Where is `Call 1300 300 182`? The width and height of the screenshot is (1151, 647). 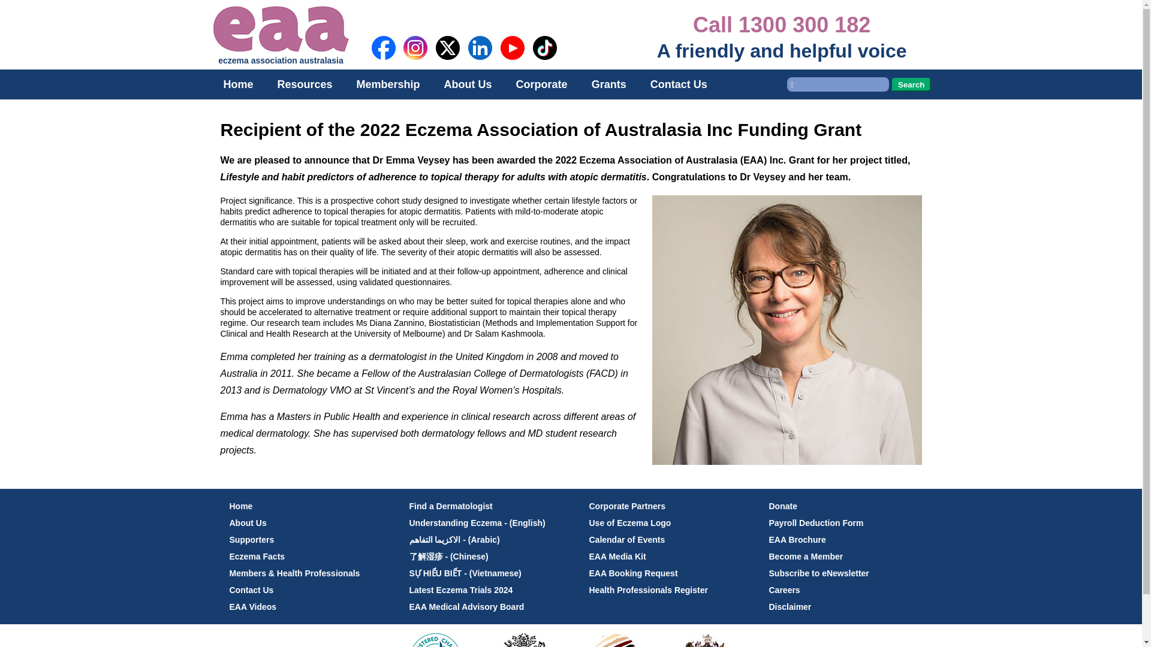 Call 1300 300 182 is located at coordinates (781, 24).